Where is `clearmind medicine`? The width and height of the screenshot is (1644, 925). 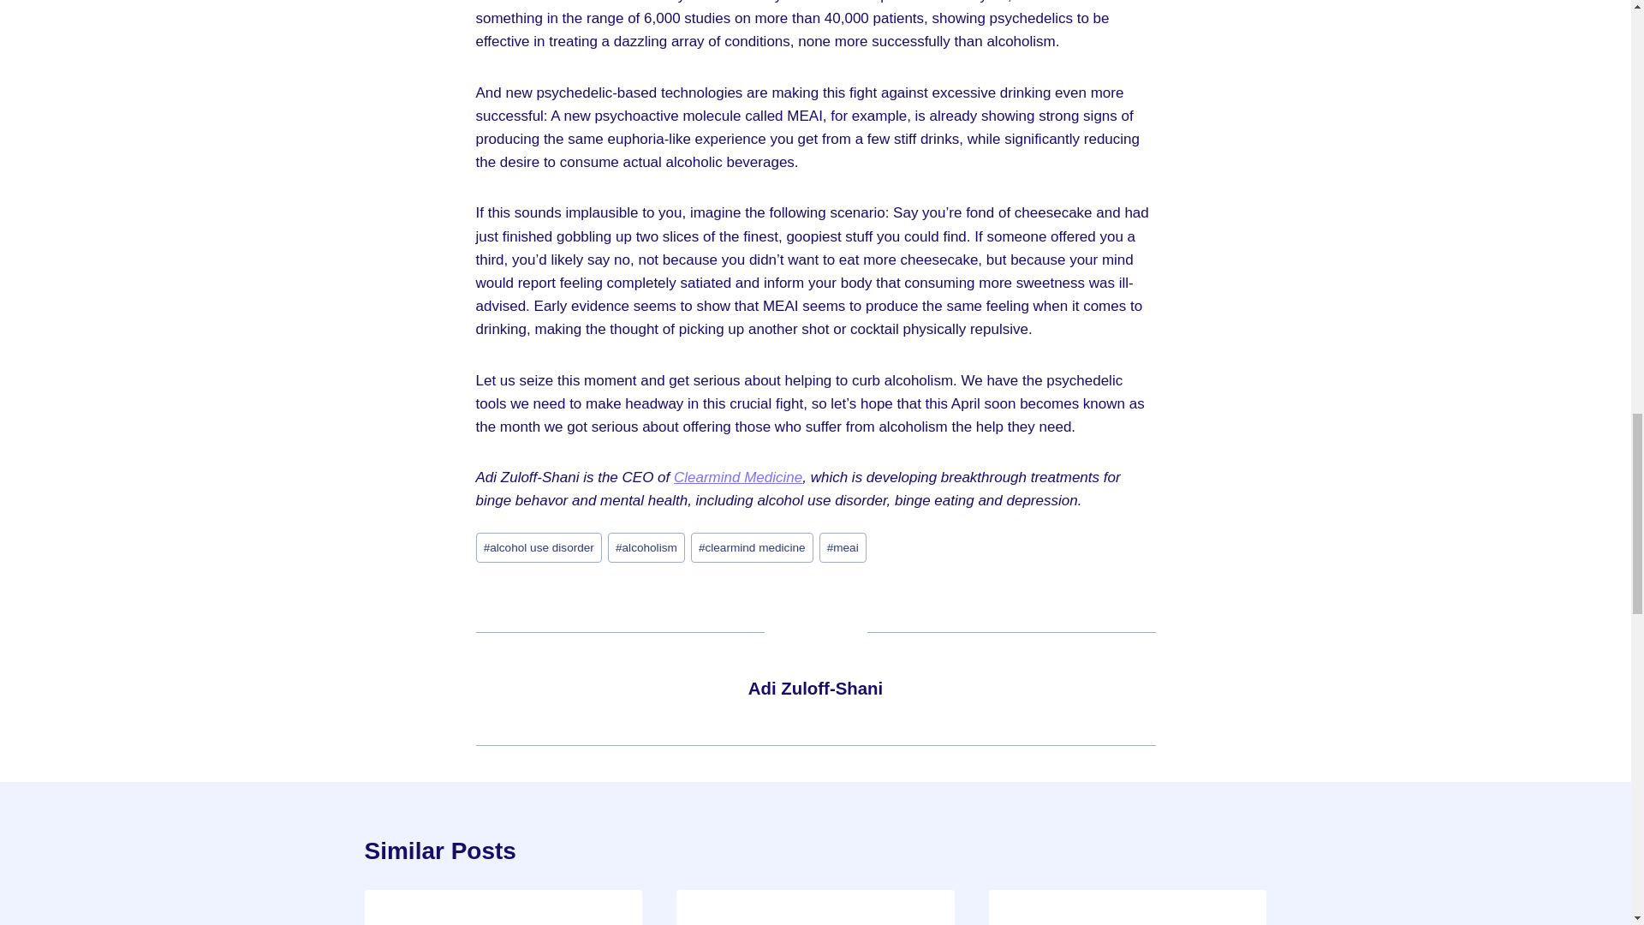
clearmind medicine is located at coordinates (752, 547).